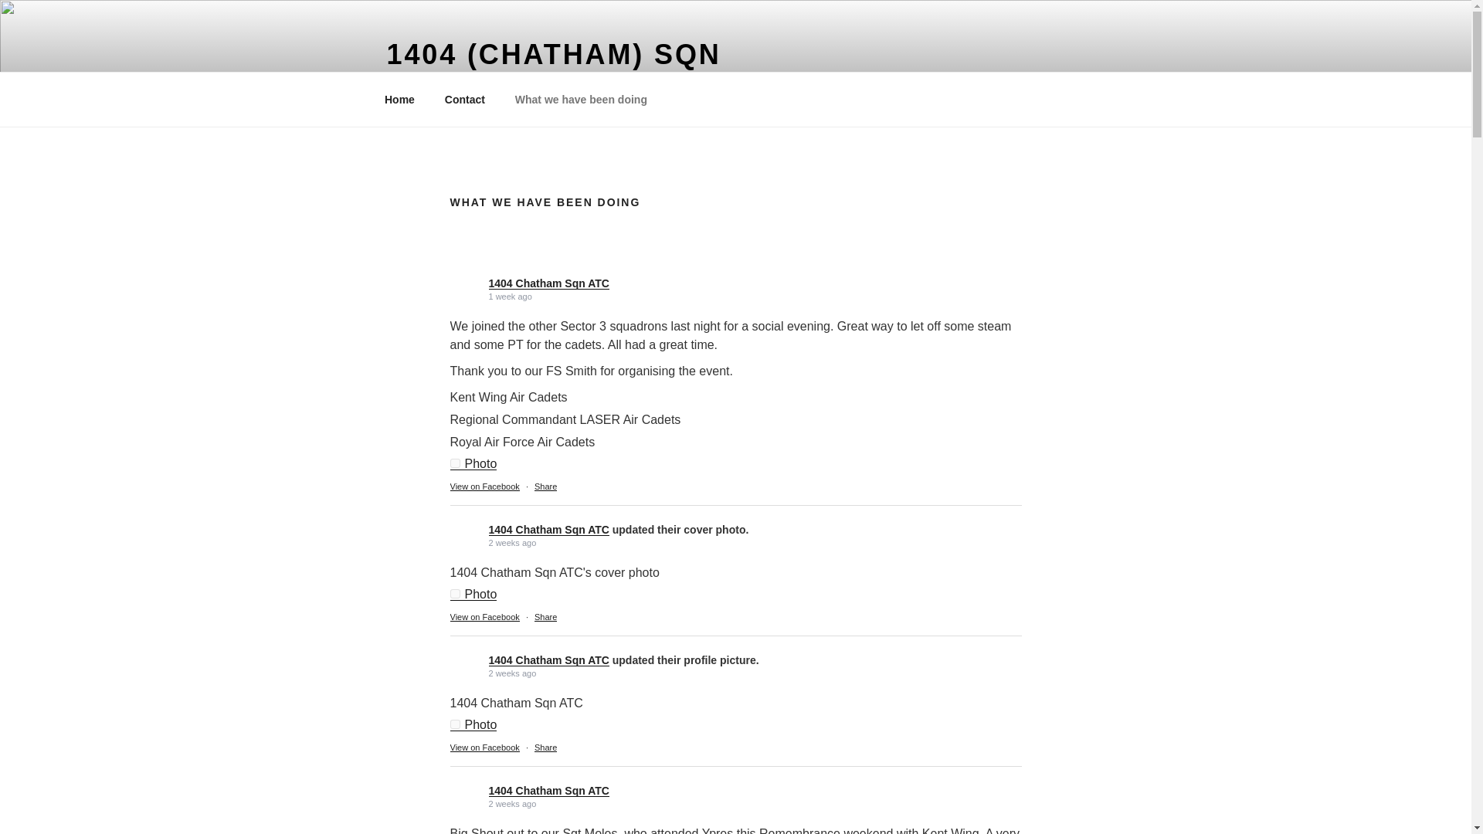 The height and width of the screenshot is (834, 1483). Describe the element at coordinates (473, 724) in the screenshot. I see `Photo` at that location.